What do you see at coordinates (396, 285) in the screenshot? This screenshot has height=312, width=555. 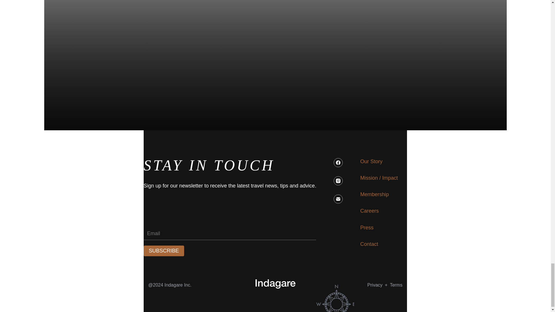 I see `Careers` at bounding box center [396, 285].